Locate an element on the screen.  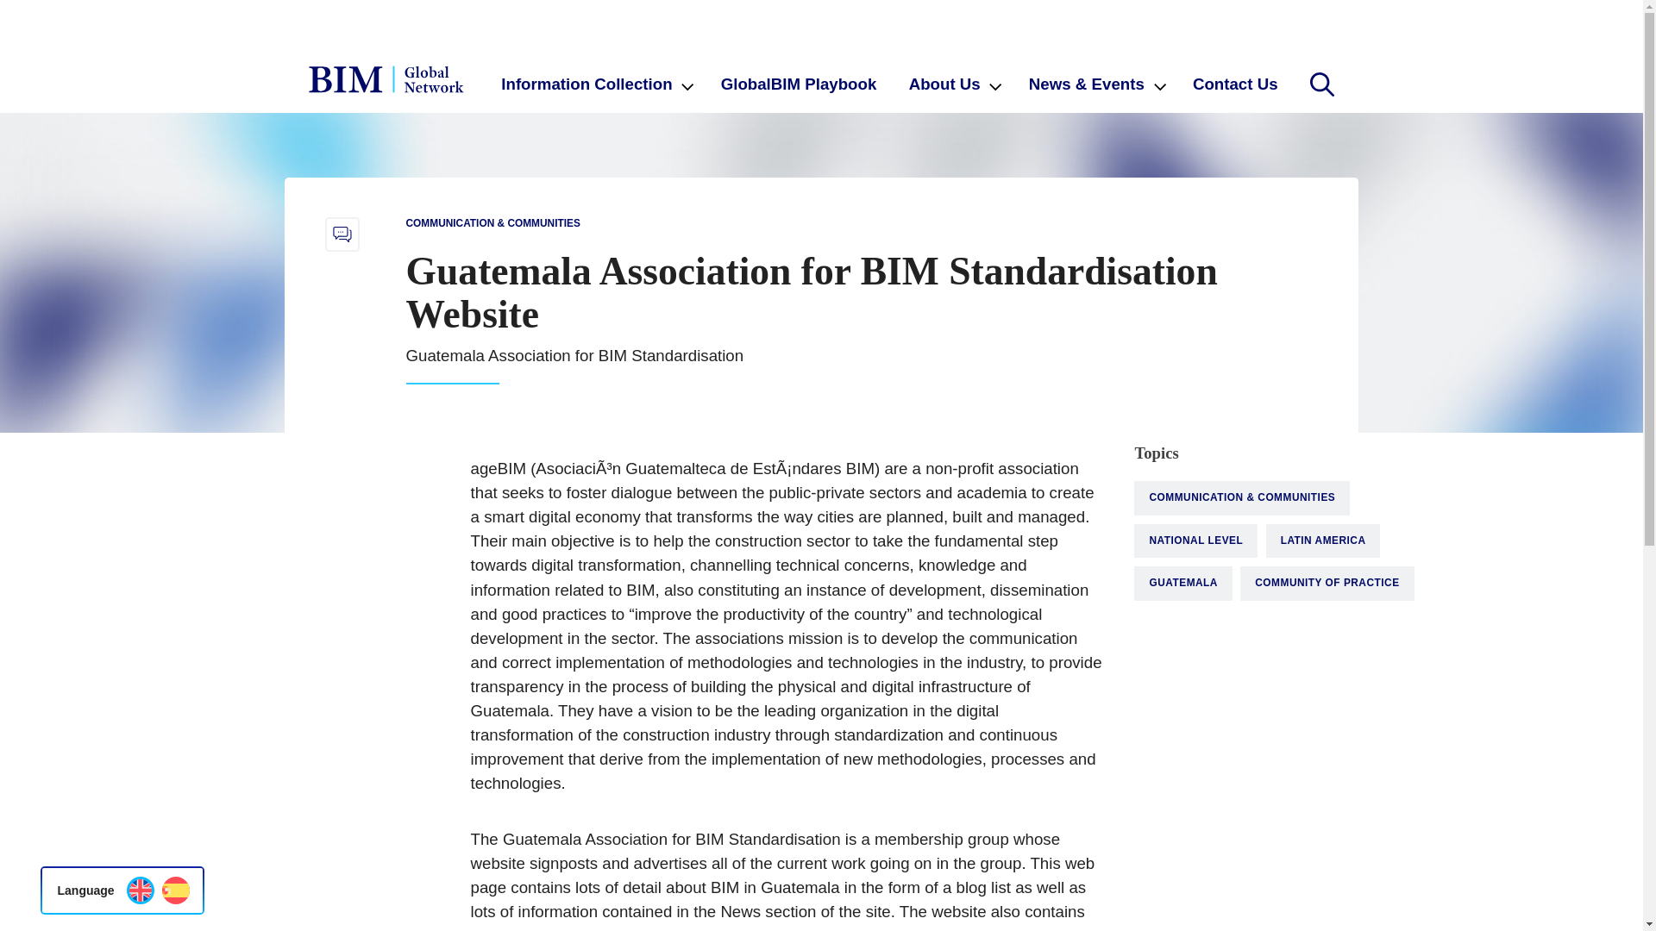
GlobalBIM Playbook is located at coordinates (799, 83).